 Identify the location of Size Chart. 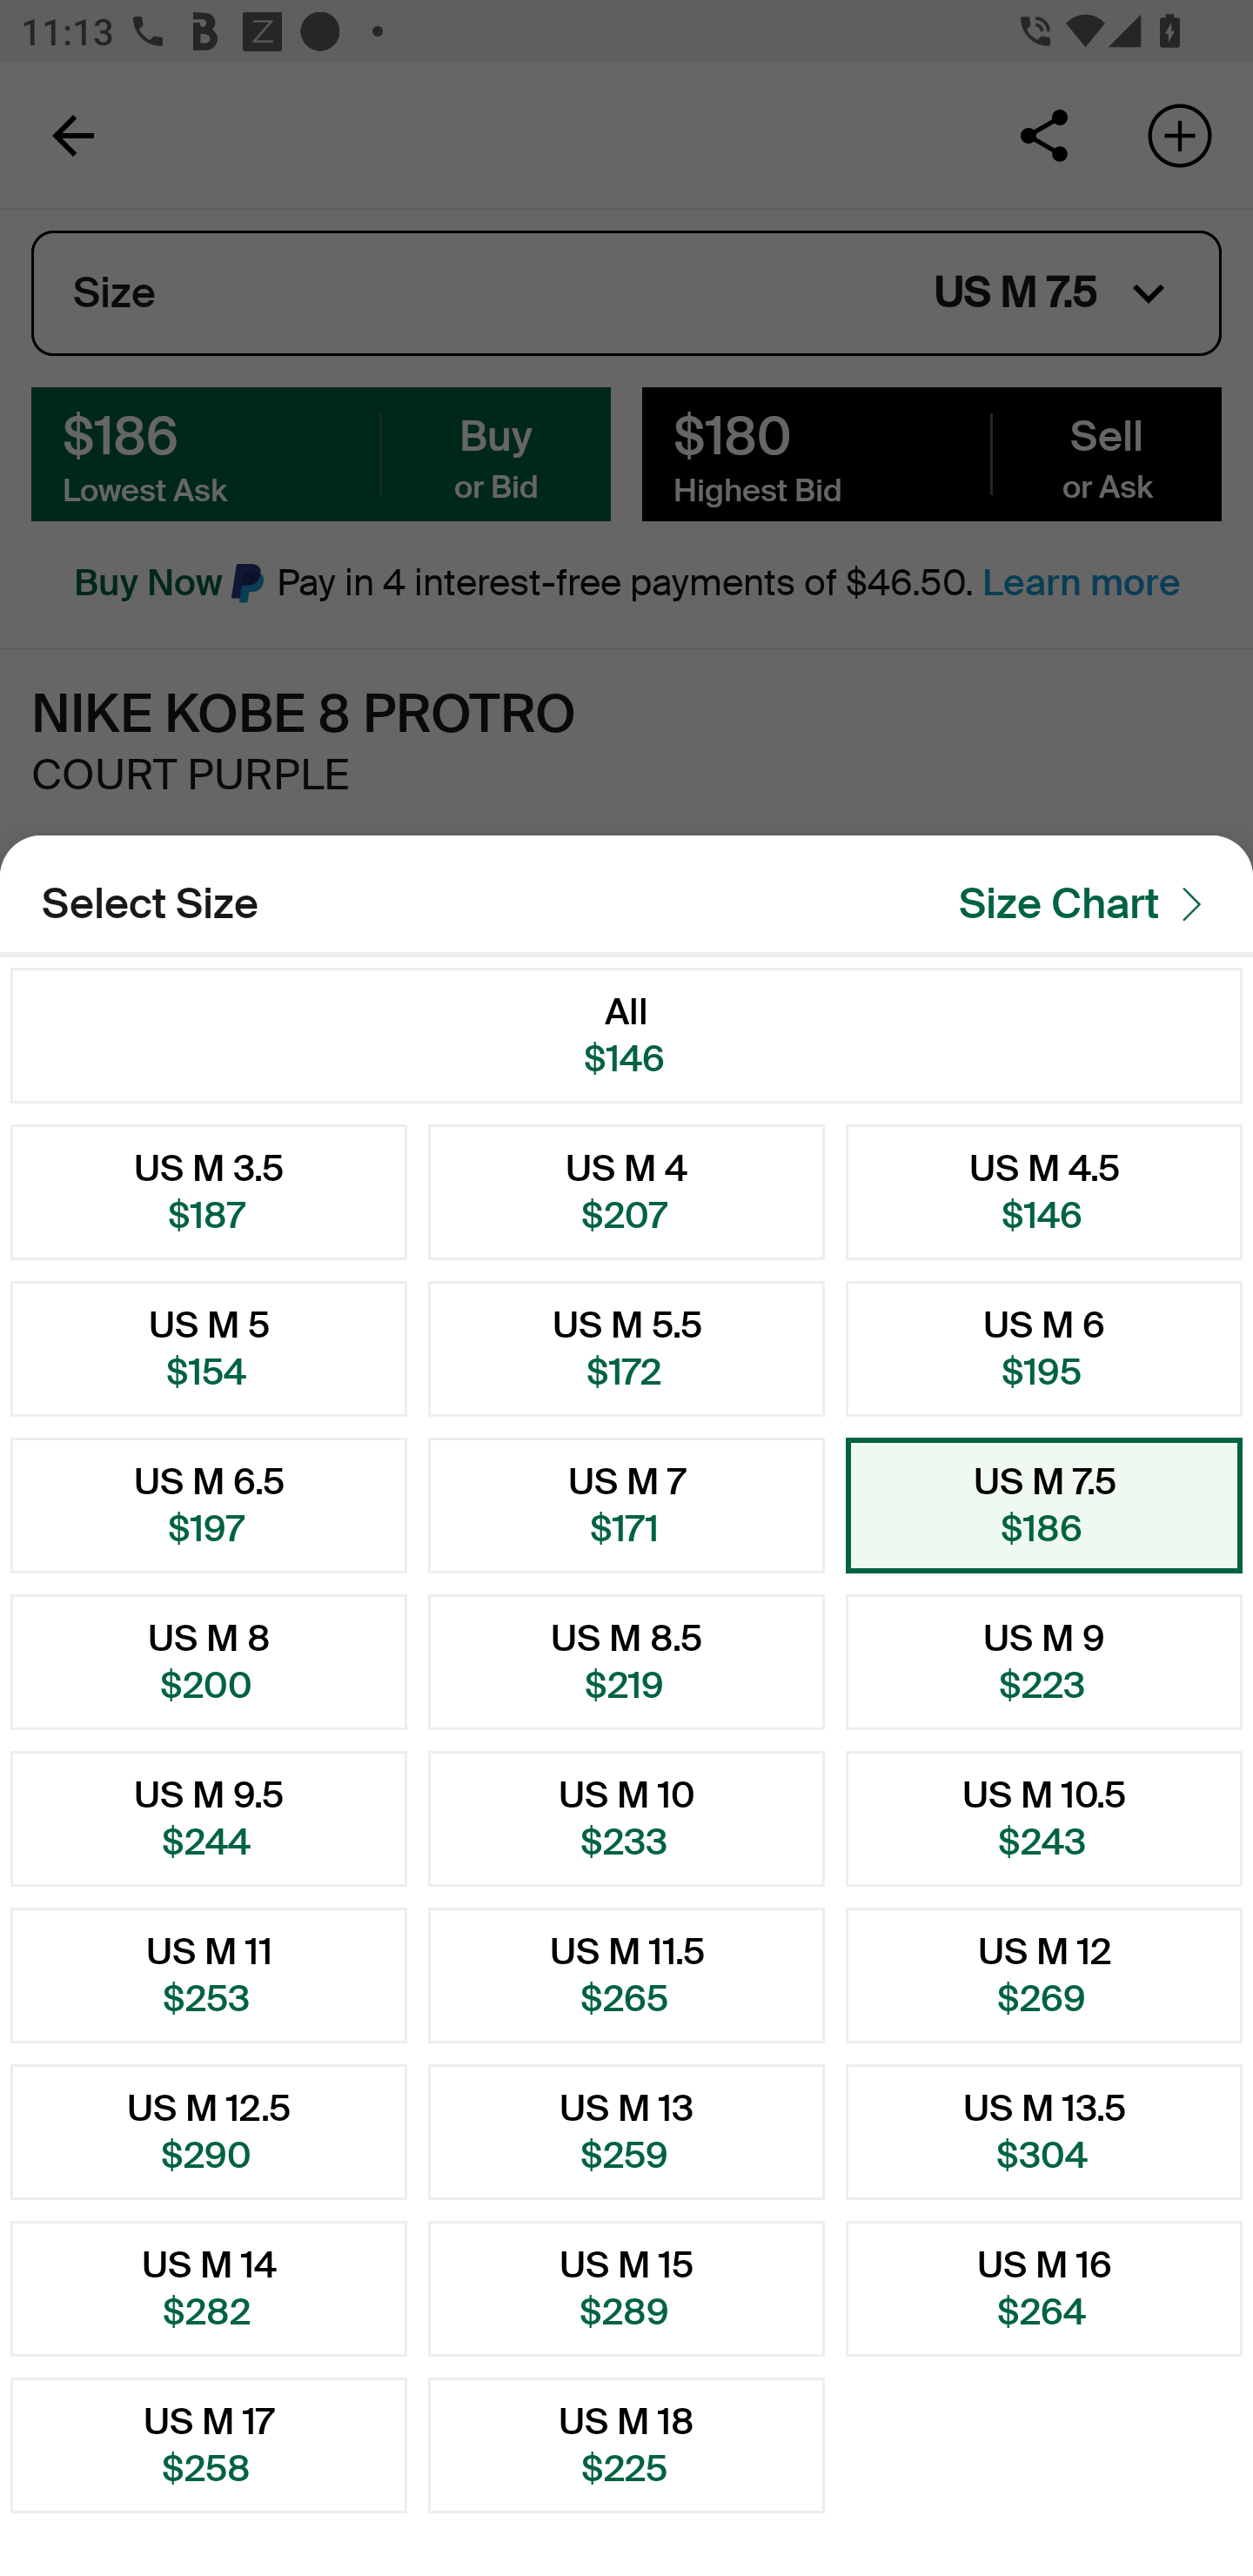
(1089, 903).